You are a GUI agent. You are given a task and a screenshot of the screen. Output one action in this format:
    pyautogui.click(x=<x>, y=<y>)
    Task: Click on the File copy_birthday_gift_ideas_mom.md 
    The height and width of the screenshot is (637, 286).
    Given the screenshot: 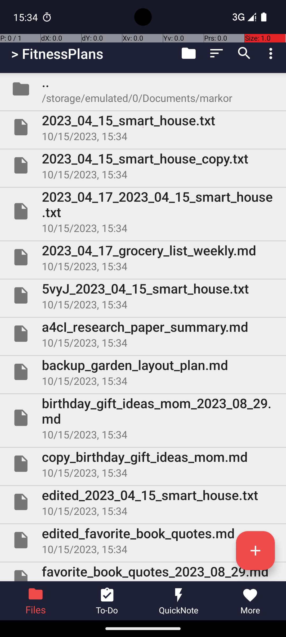 What is the action you would take?
    pyautogui.click(x=143, y=464)
    